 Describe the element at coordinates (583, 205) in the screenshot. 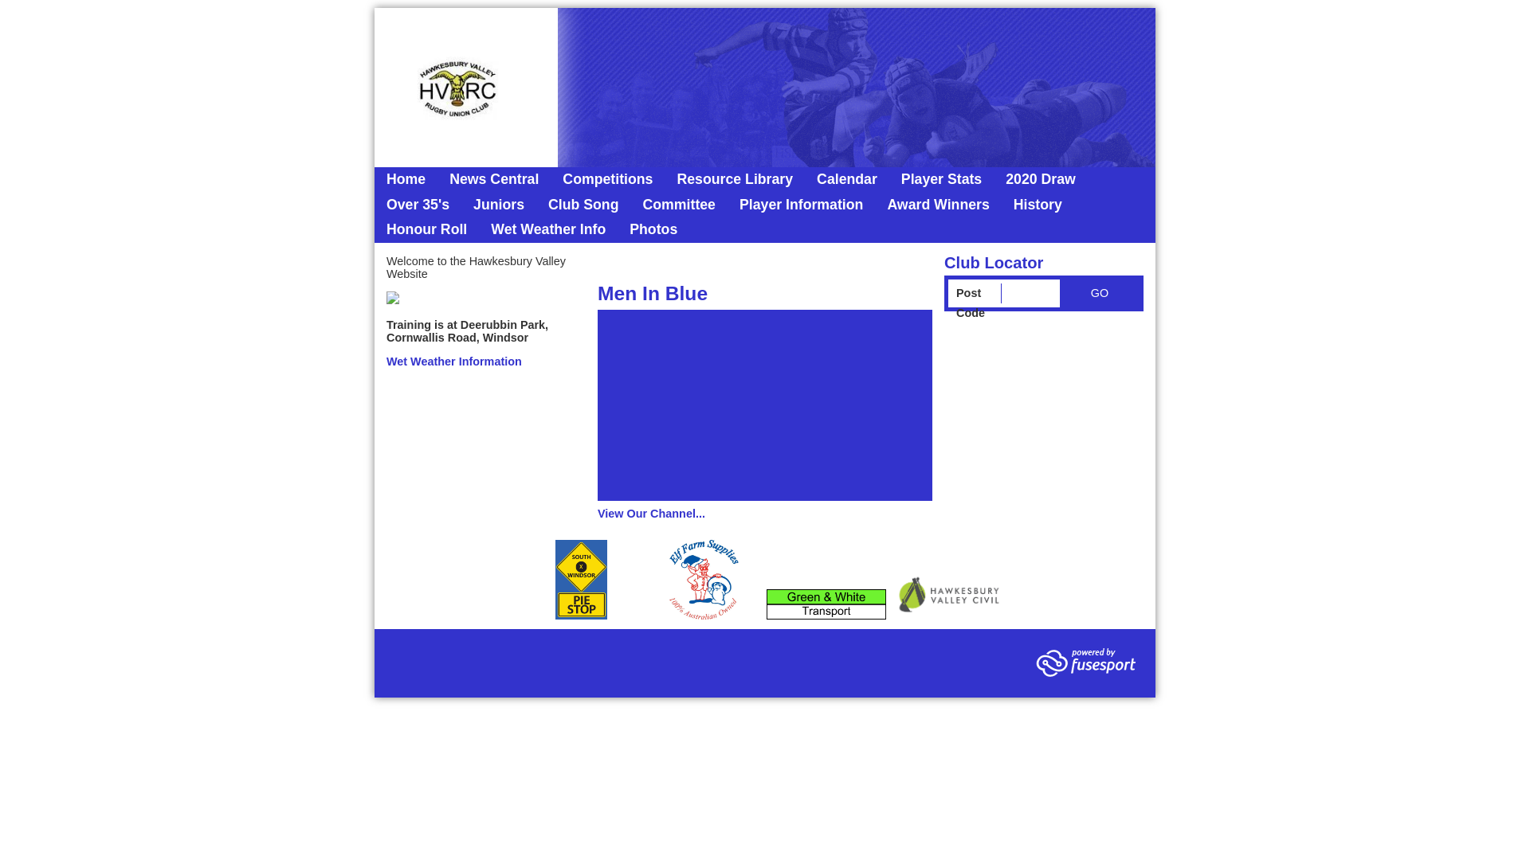

I see `Club Song` at that location.